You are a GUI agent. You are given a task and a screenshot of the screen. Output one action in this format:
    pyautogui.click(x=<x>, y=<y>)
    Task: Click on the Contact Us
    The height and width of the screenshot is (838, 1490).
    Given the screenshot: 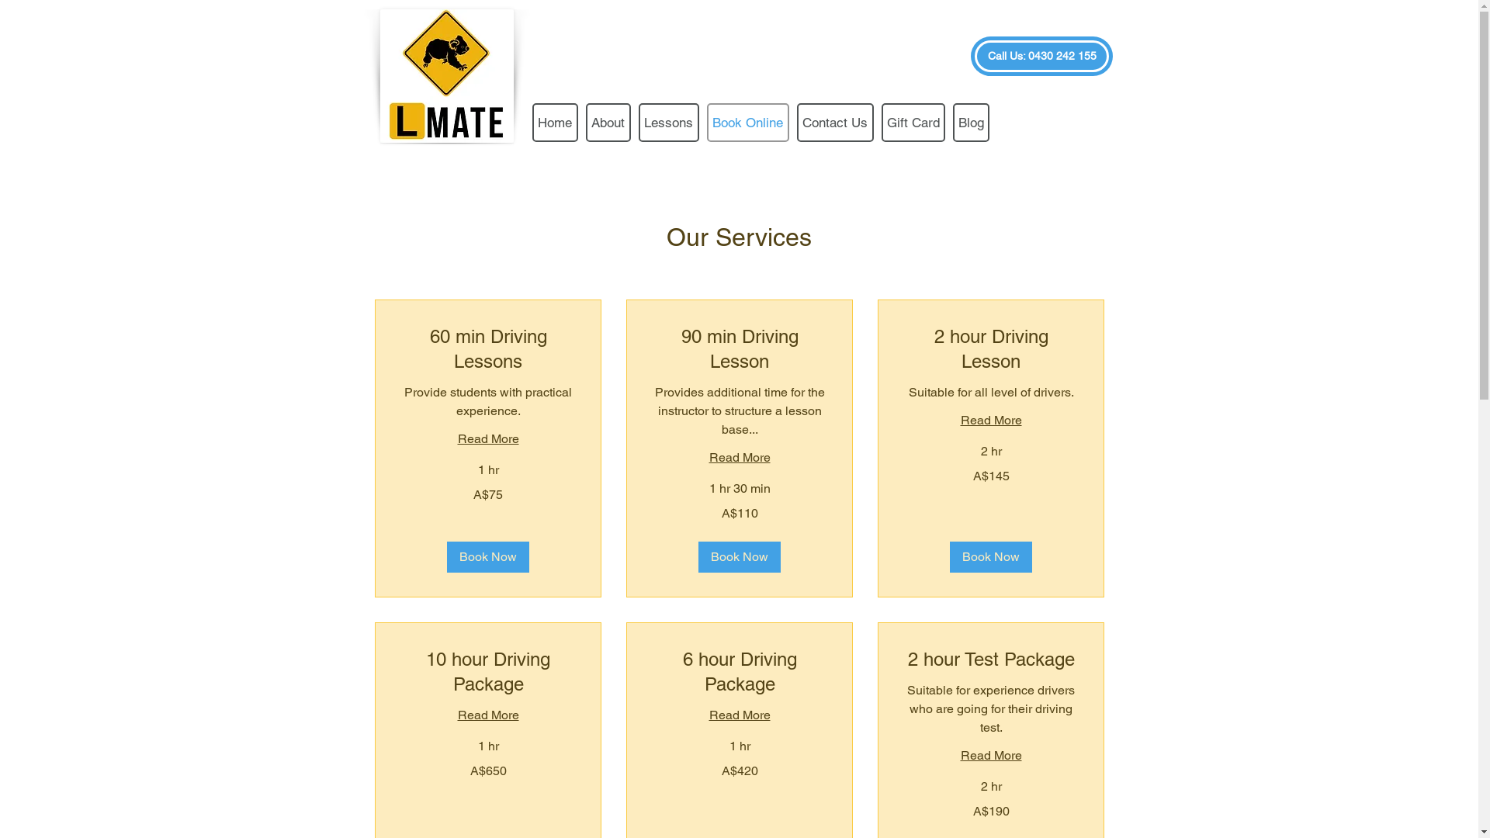 What is the action you would take?
    pyautogui.click(x=835, y=123)
    